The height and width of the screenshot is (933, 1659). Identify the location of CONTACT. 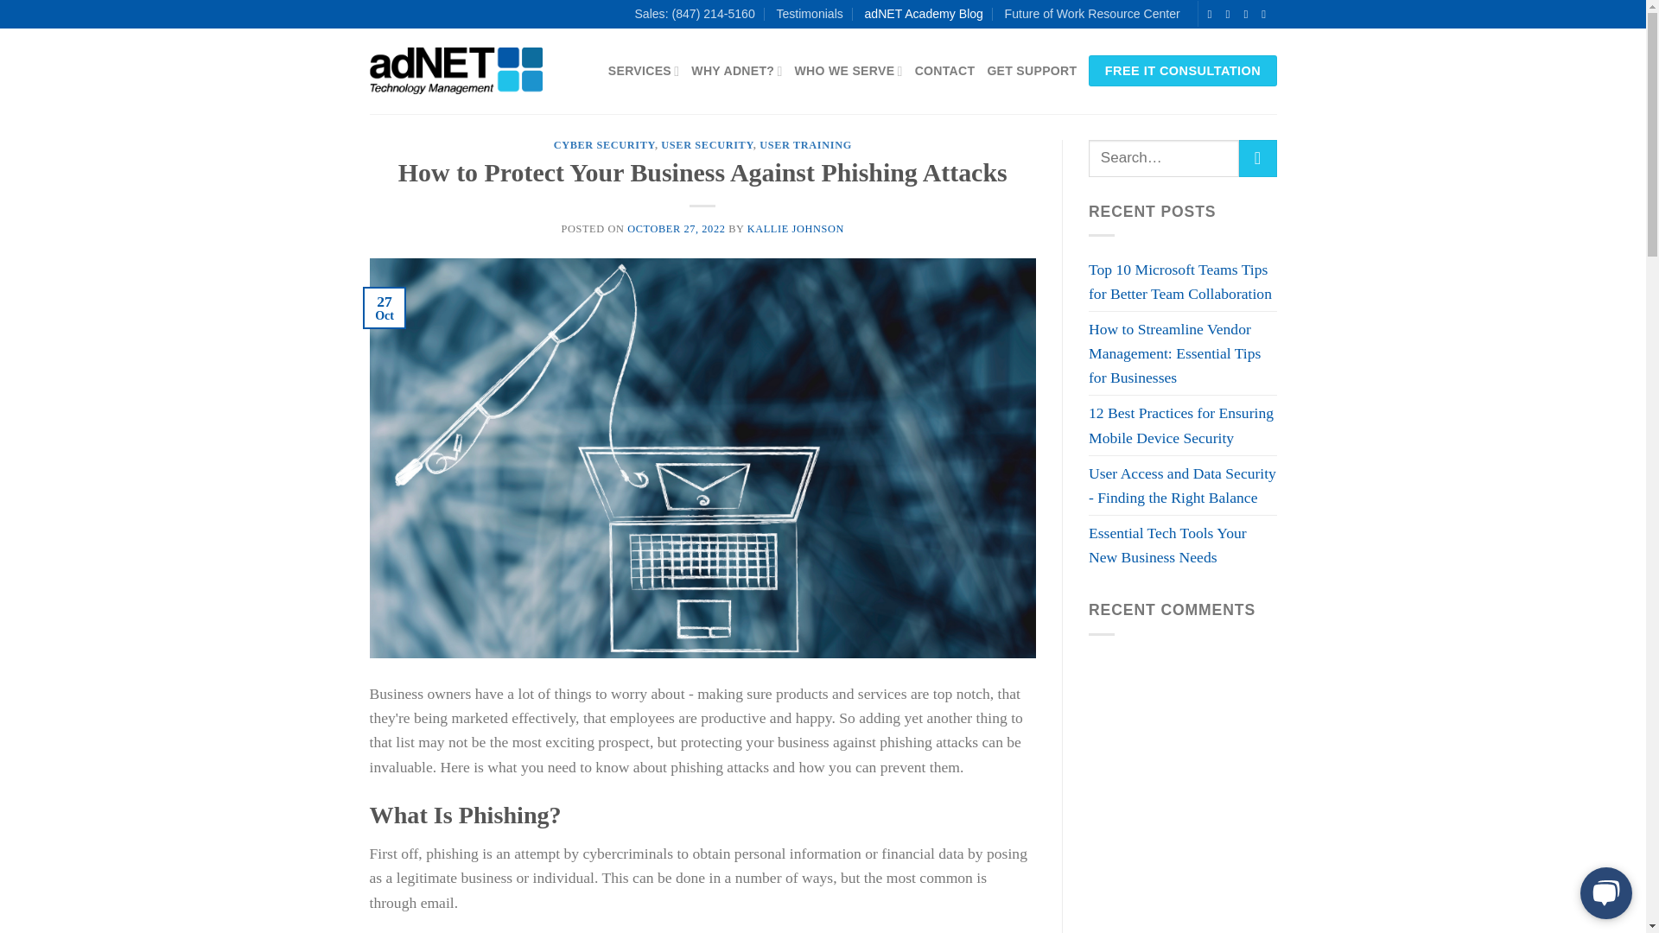
(945, 71).